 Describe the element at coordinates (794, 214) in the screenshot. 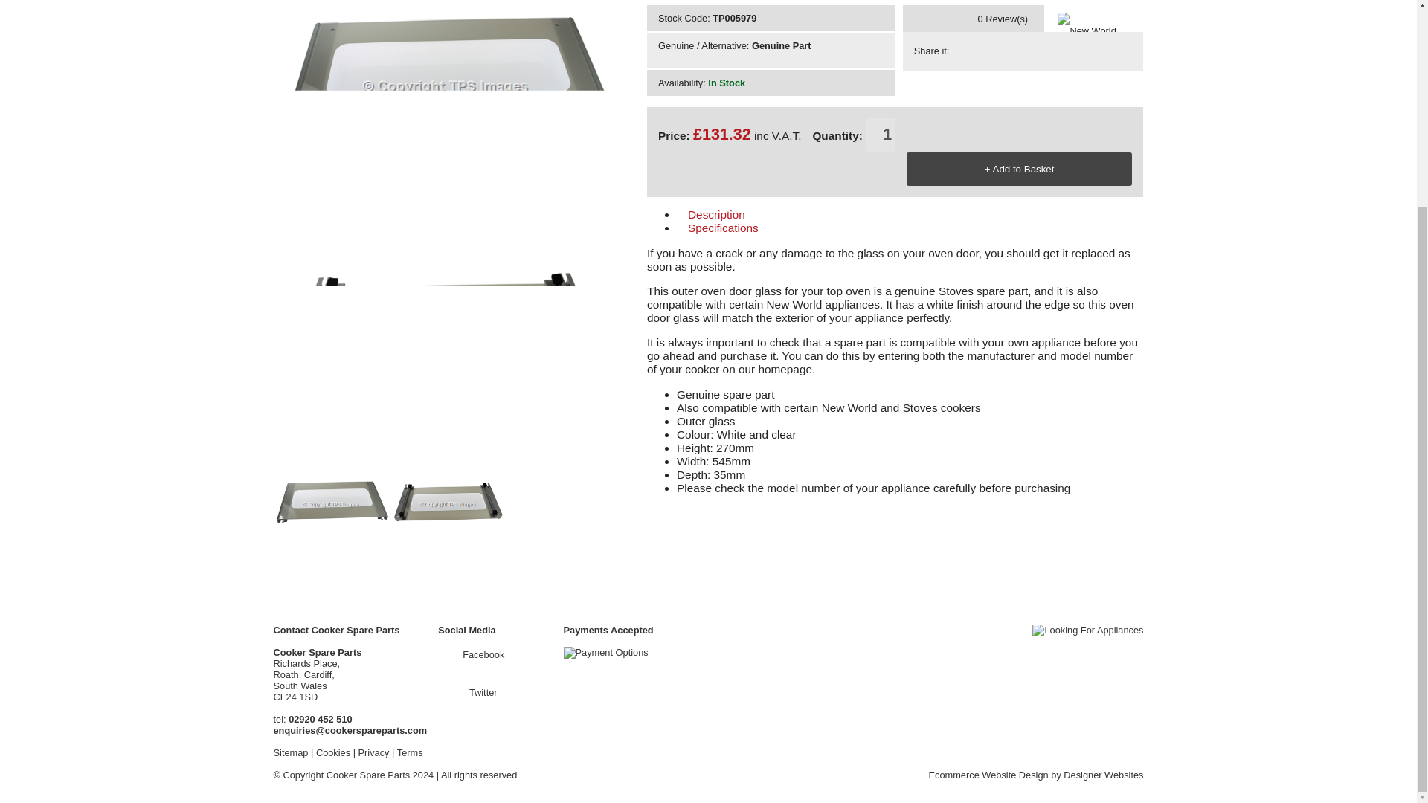

I see `Description` at that location.